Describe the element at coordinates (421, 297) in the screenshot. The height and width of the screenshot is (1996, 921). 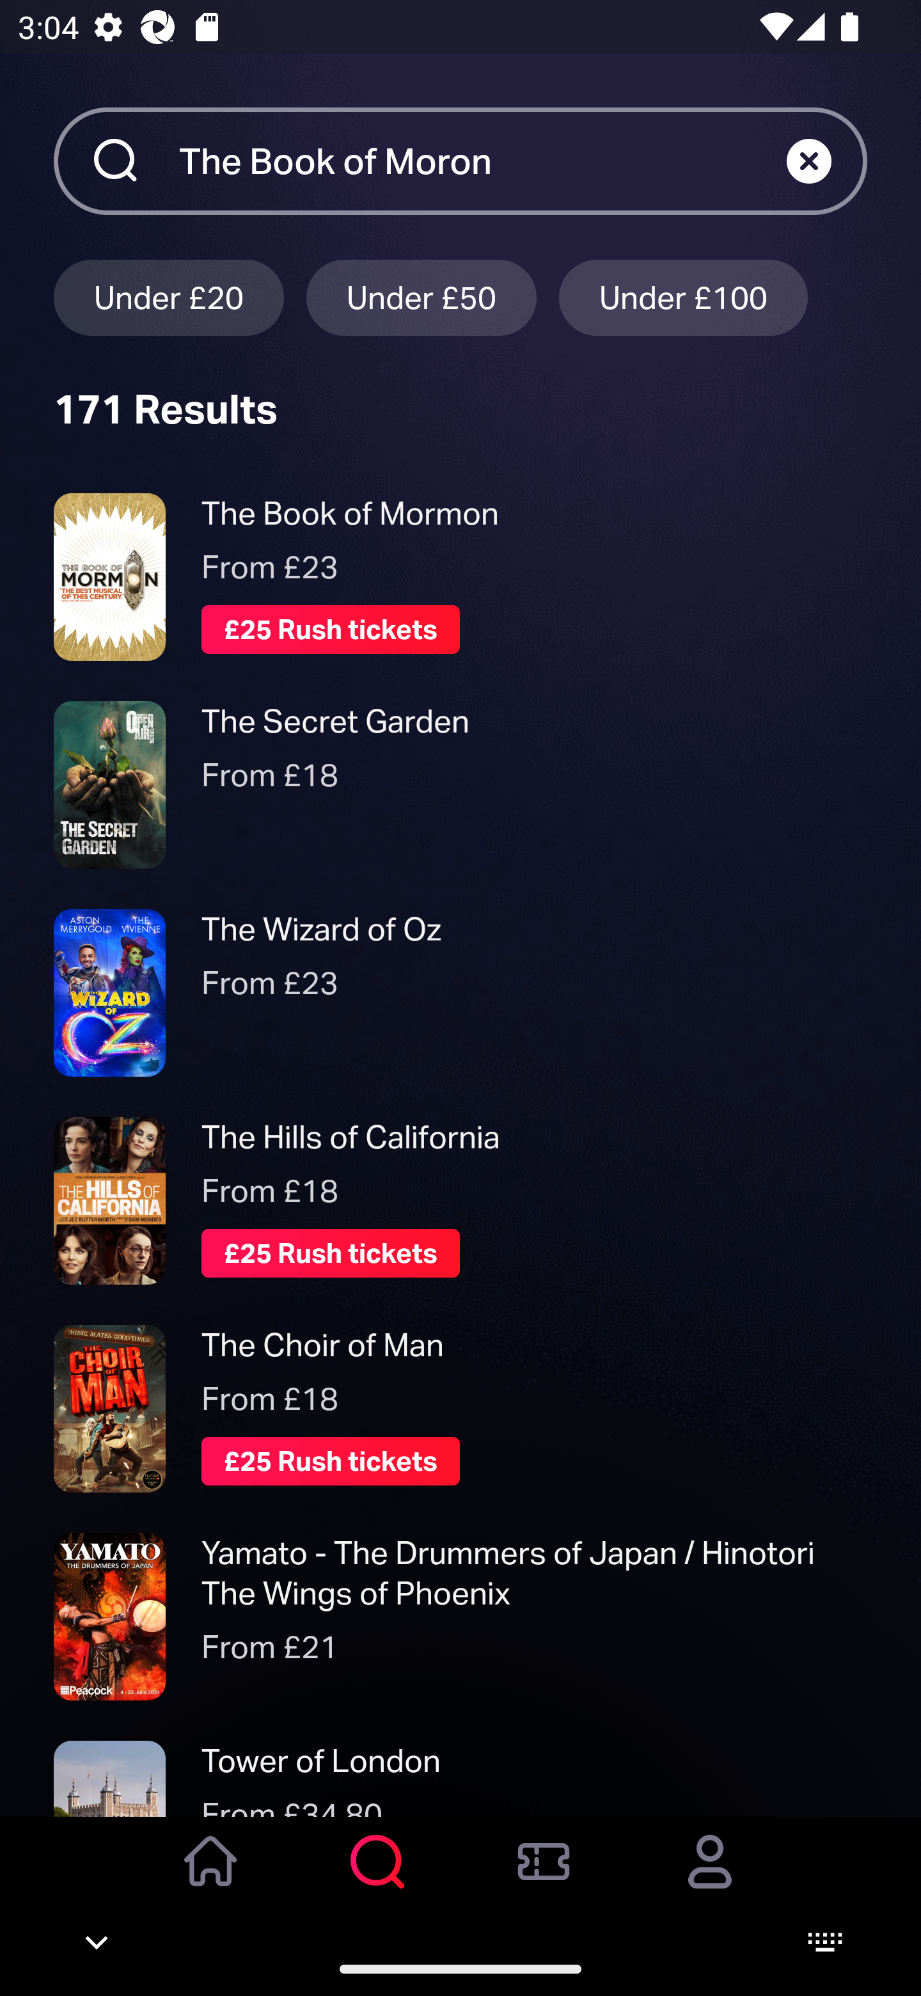
I see `Under £50` at that location.